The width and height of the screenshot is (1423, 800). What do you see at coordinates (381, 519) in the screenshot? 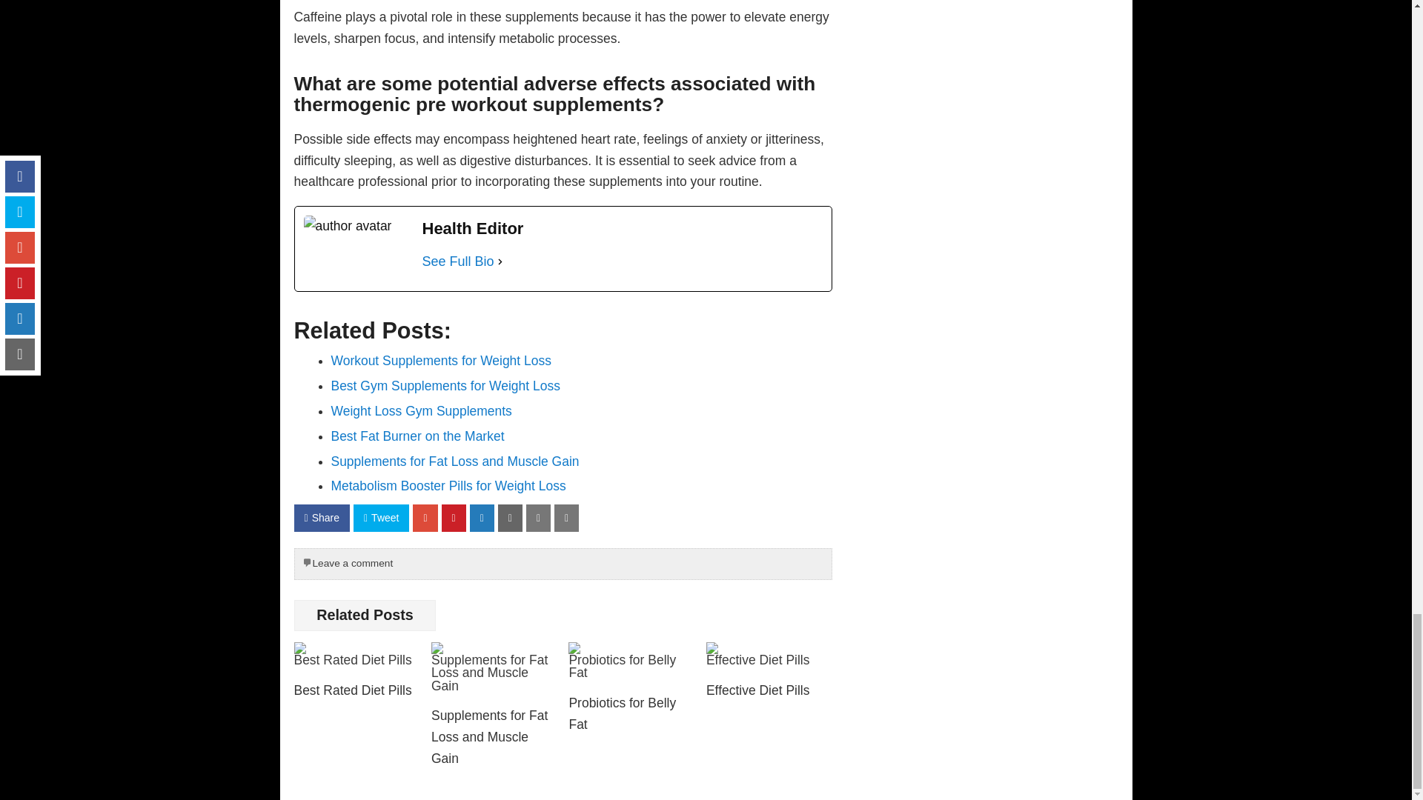
I see `Tweet on Twitter` at bounding box center [381, 519].